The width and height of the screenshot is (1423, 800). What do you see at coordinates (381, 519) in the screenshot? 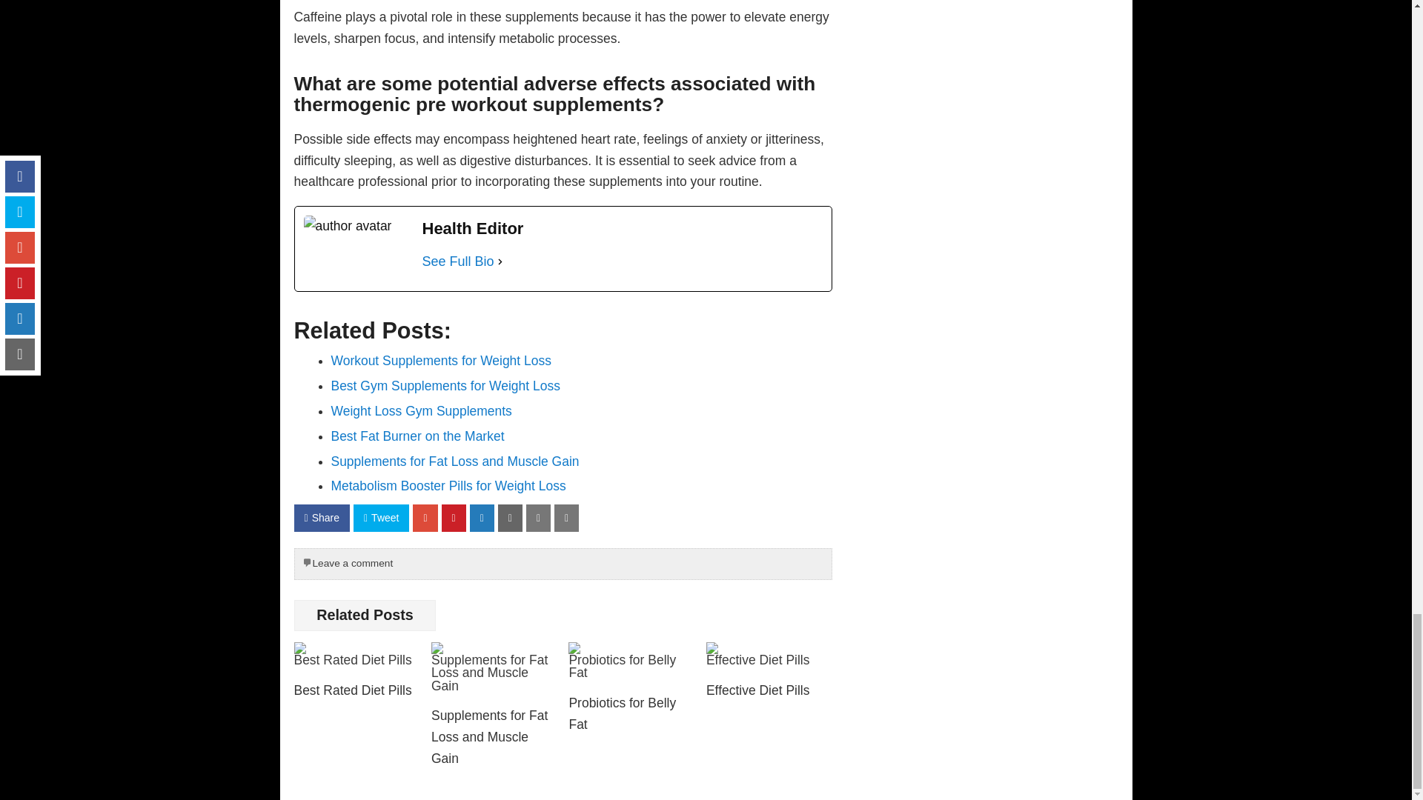
I see `Tweet on Twitter` at bounding box center [381, 519].